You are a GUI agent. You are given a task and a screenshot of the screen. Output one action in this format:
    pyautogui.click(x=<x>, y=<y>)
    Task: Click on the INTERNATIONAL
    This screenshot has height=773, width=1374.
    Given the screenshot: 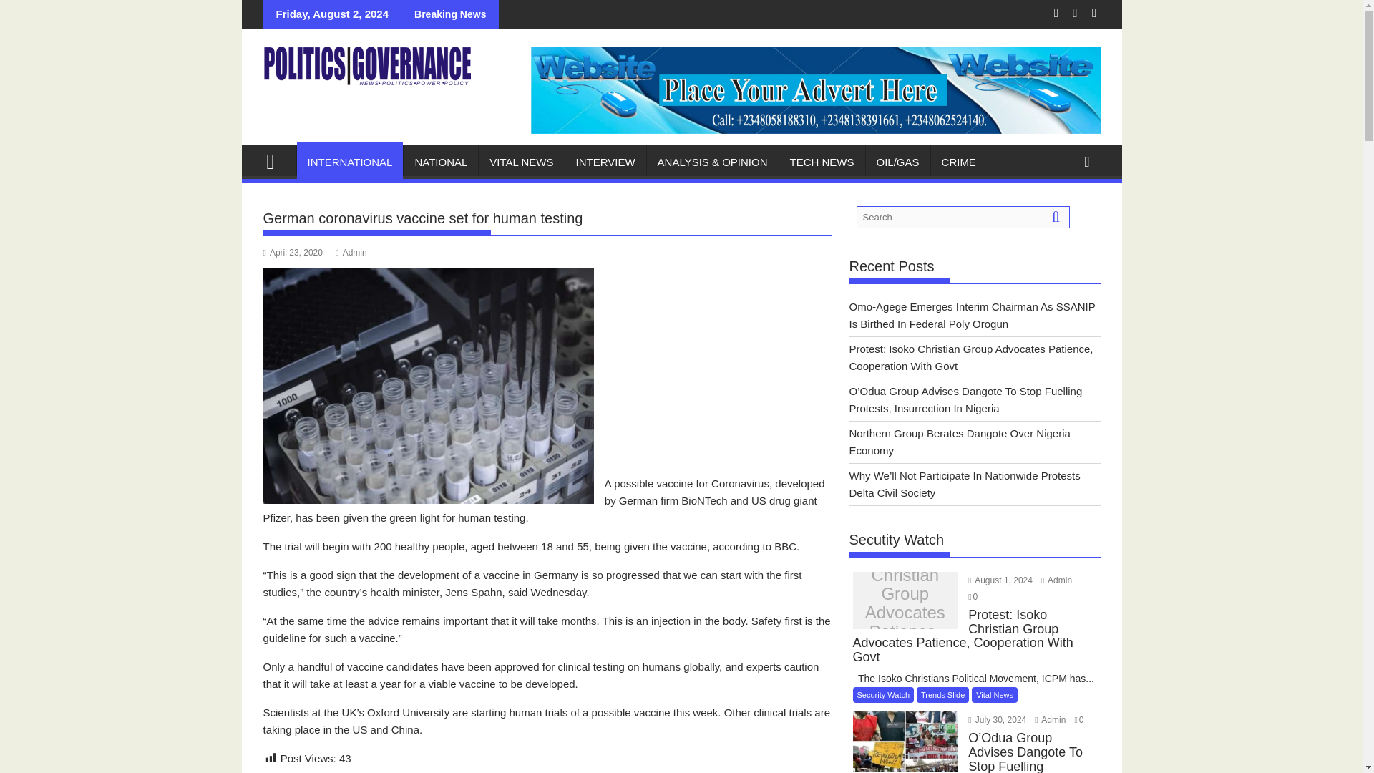 What is the action you would take?
    pyautogui.click(x=349, y=162)
    